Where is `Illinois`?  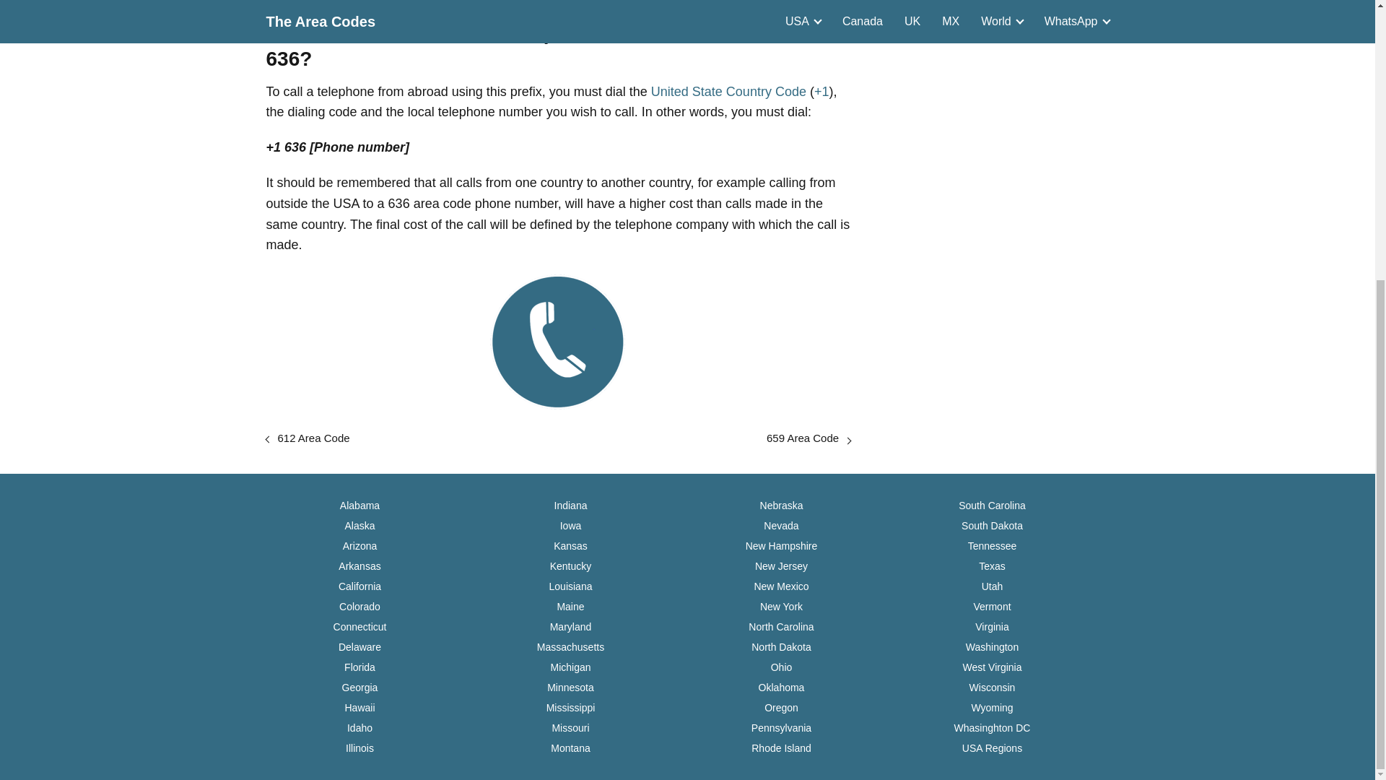
Illinois is located at coordinates (359, 748).